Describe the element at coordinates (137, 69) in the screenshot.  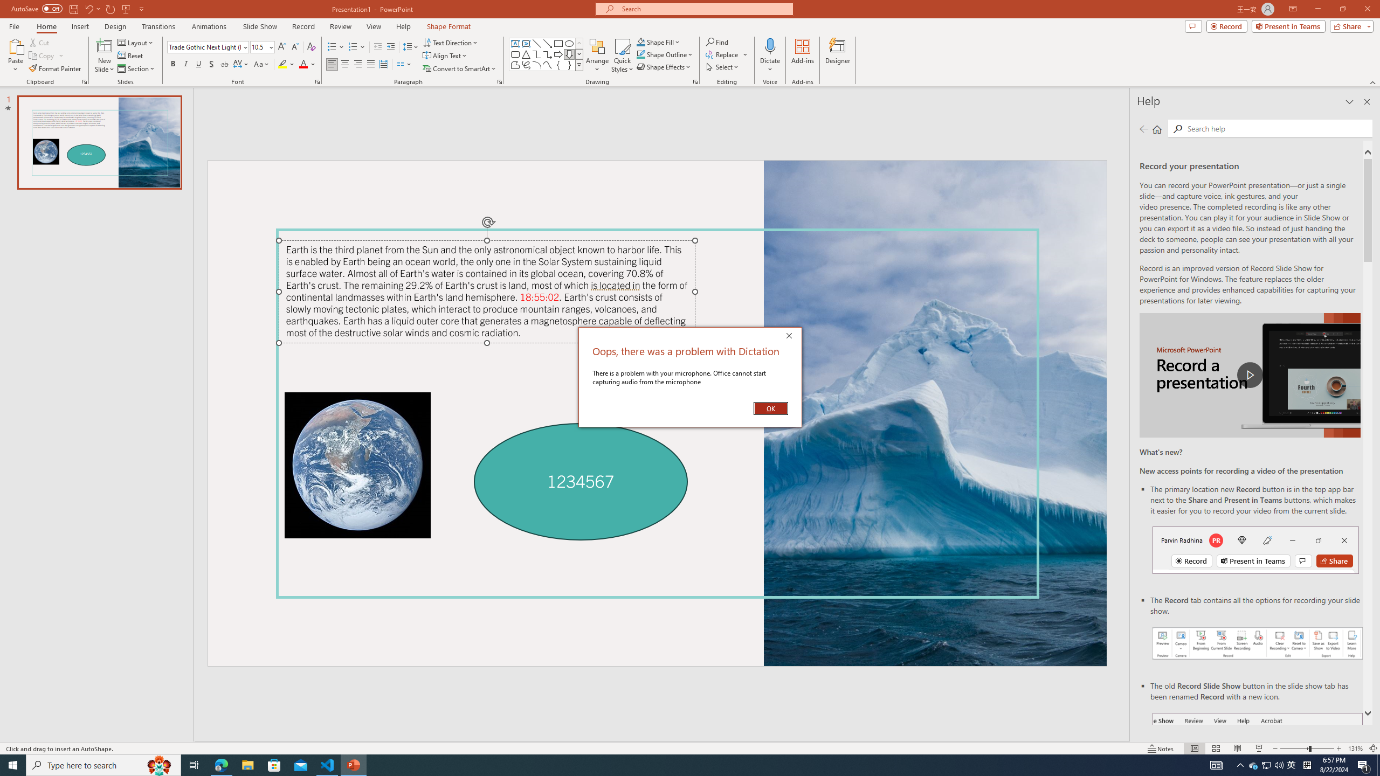
I see `Section` at that location.